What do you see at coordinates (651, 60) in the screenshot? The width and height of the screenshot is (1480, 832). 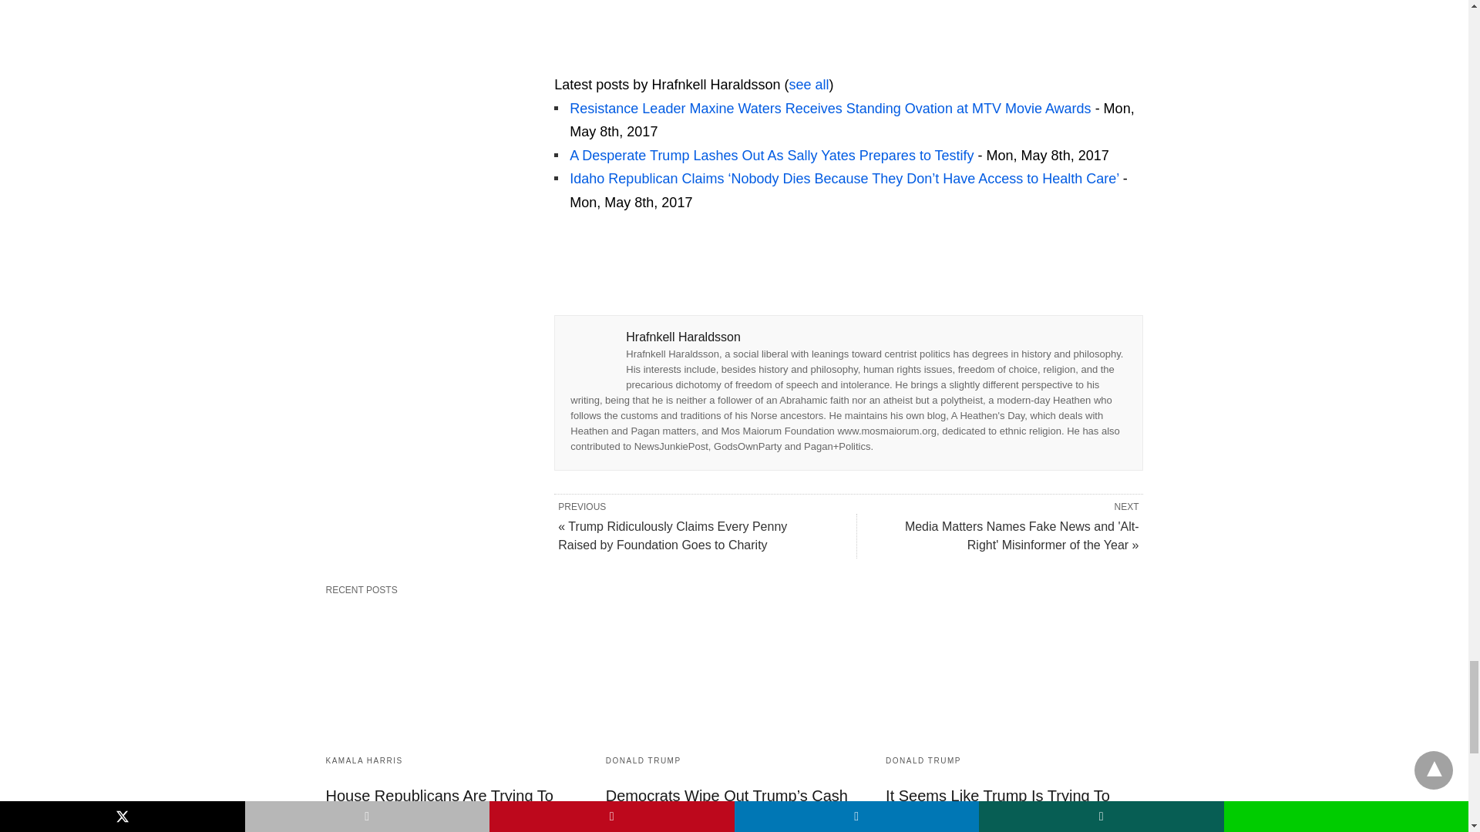 I see `Hrafnkell Haraldsson` at bounding box center [651, 60].